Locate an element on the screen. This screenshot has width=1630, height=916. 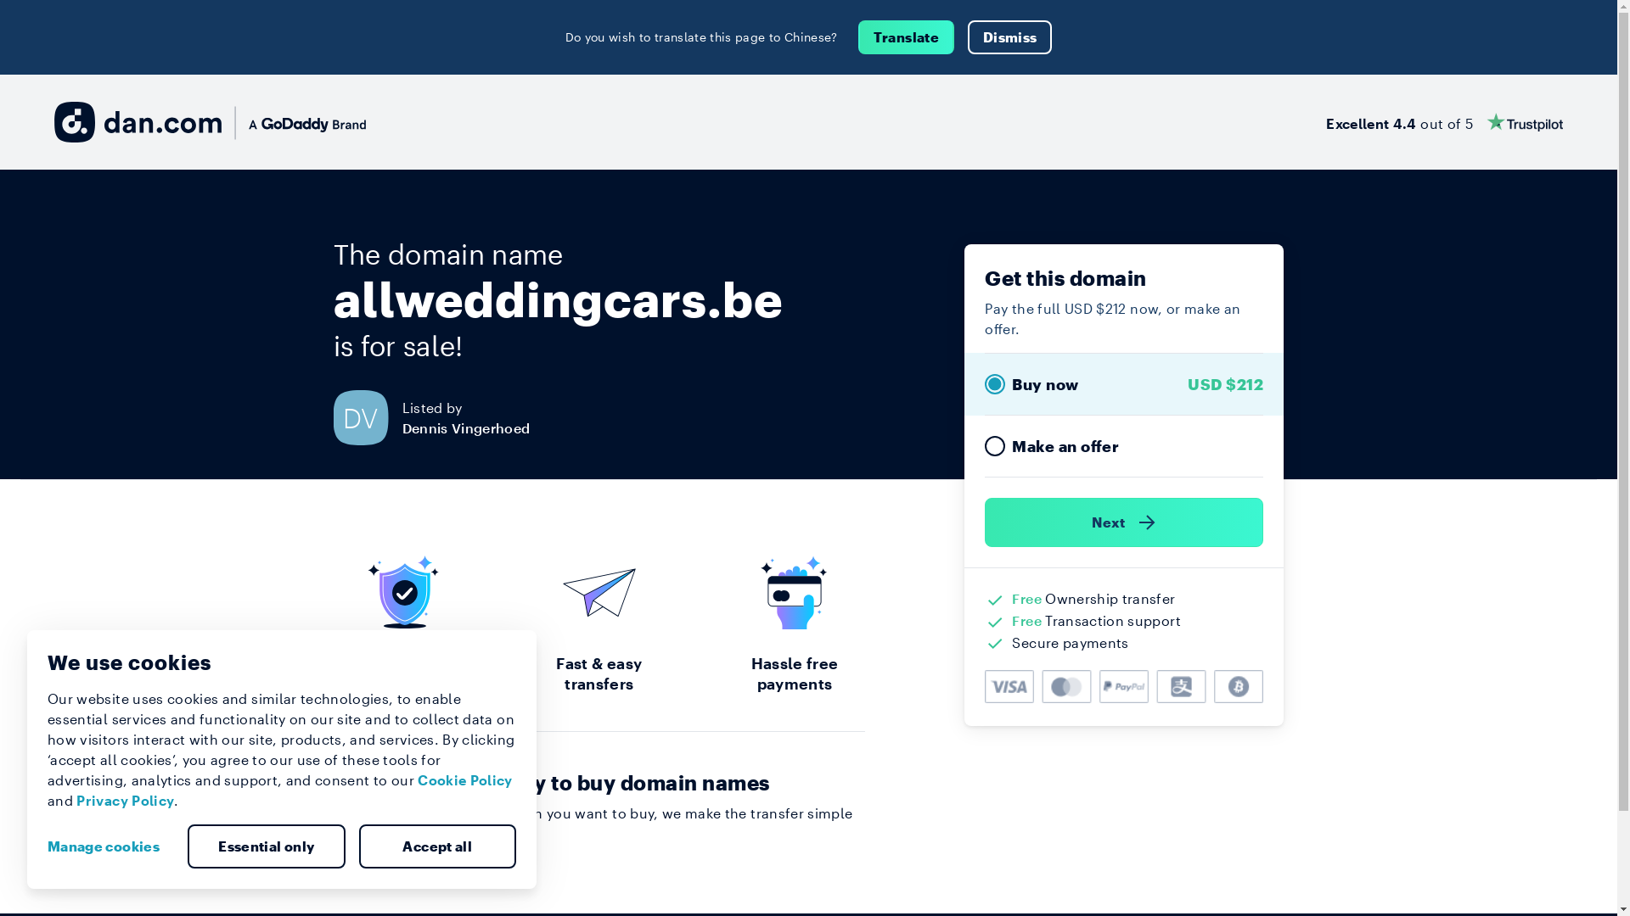
DV is located at coordinates (367, 417).